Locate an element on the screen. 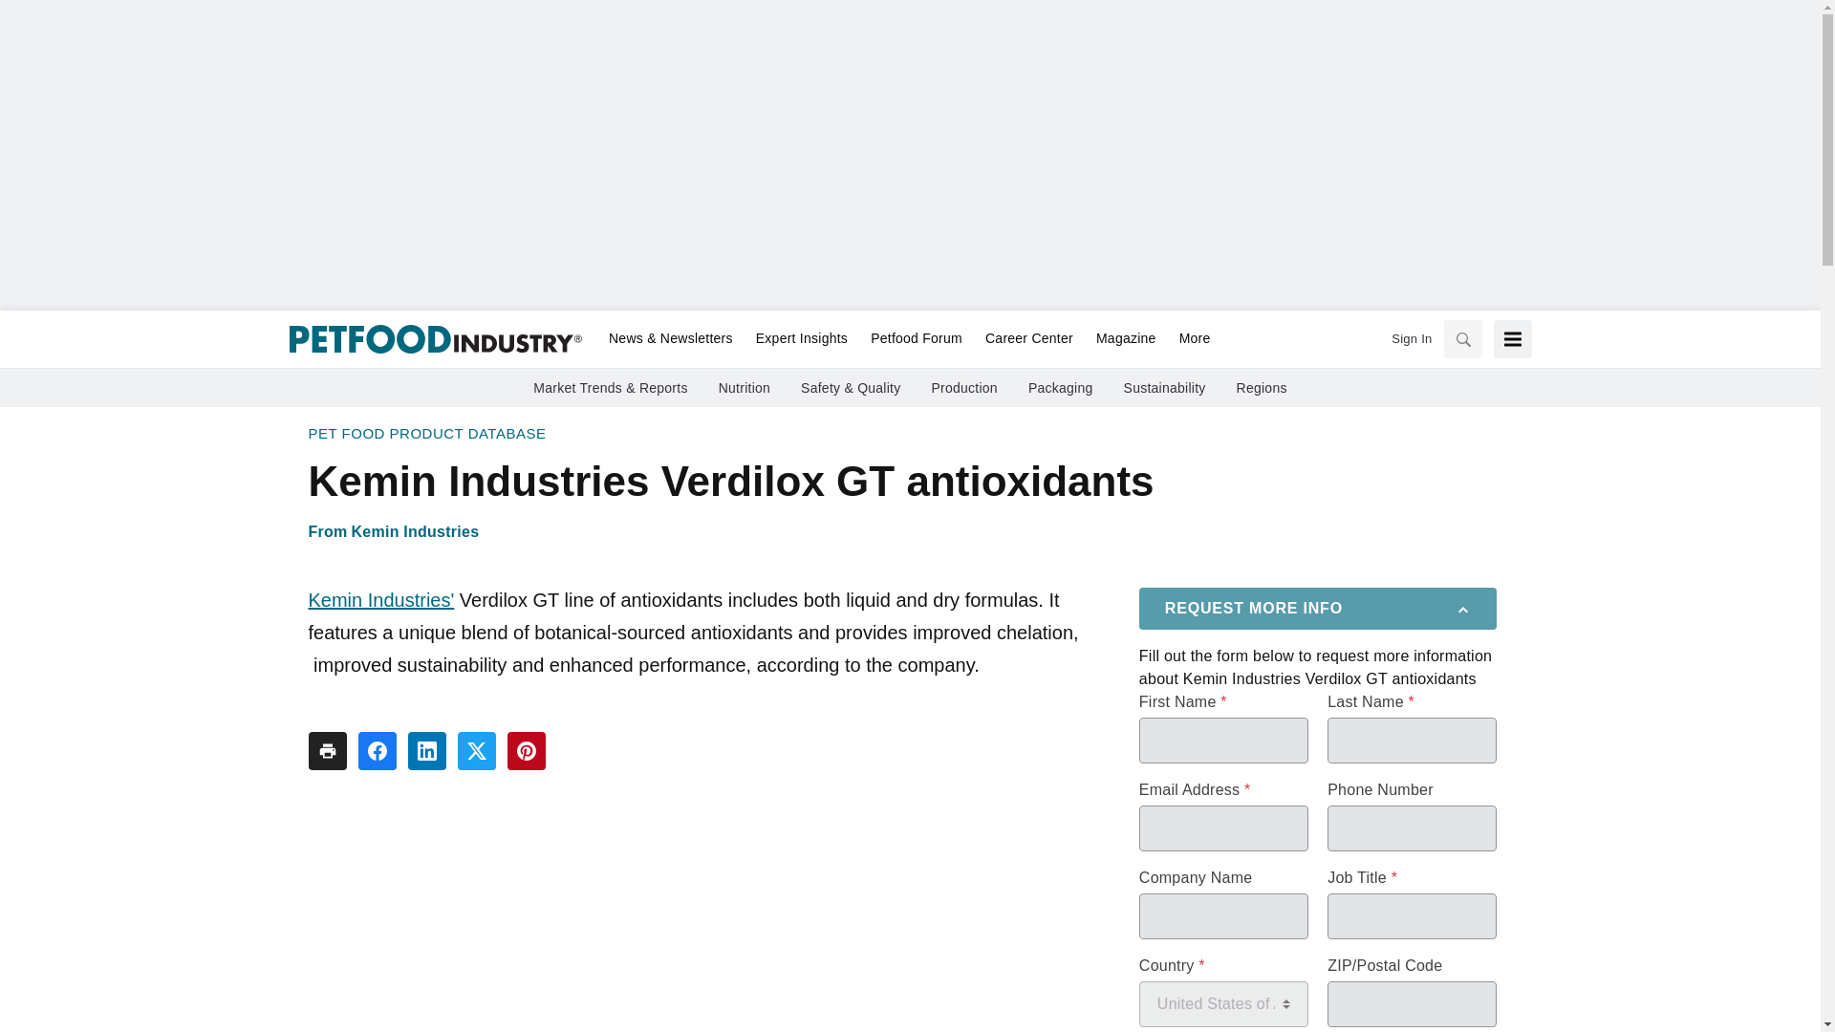  Regions is located at coordinates (1262, 388).